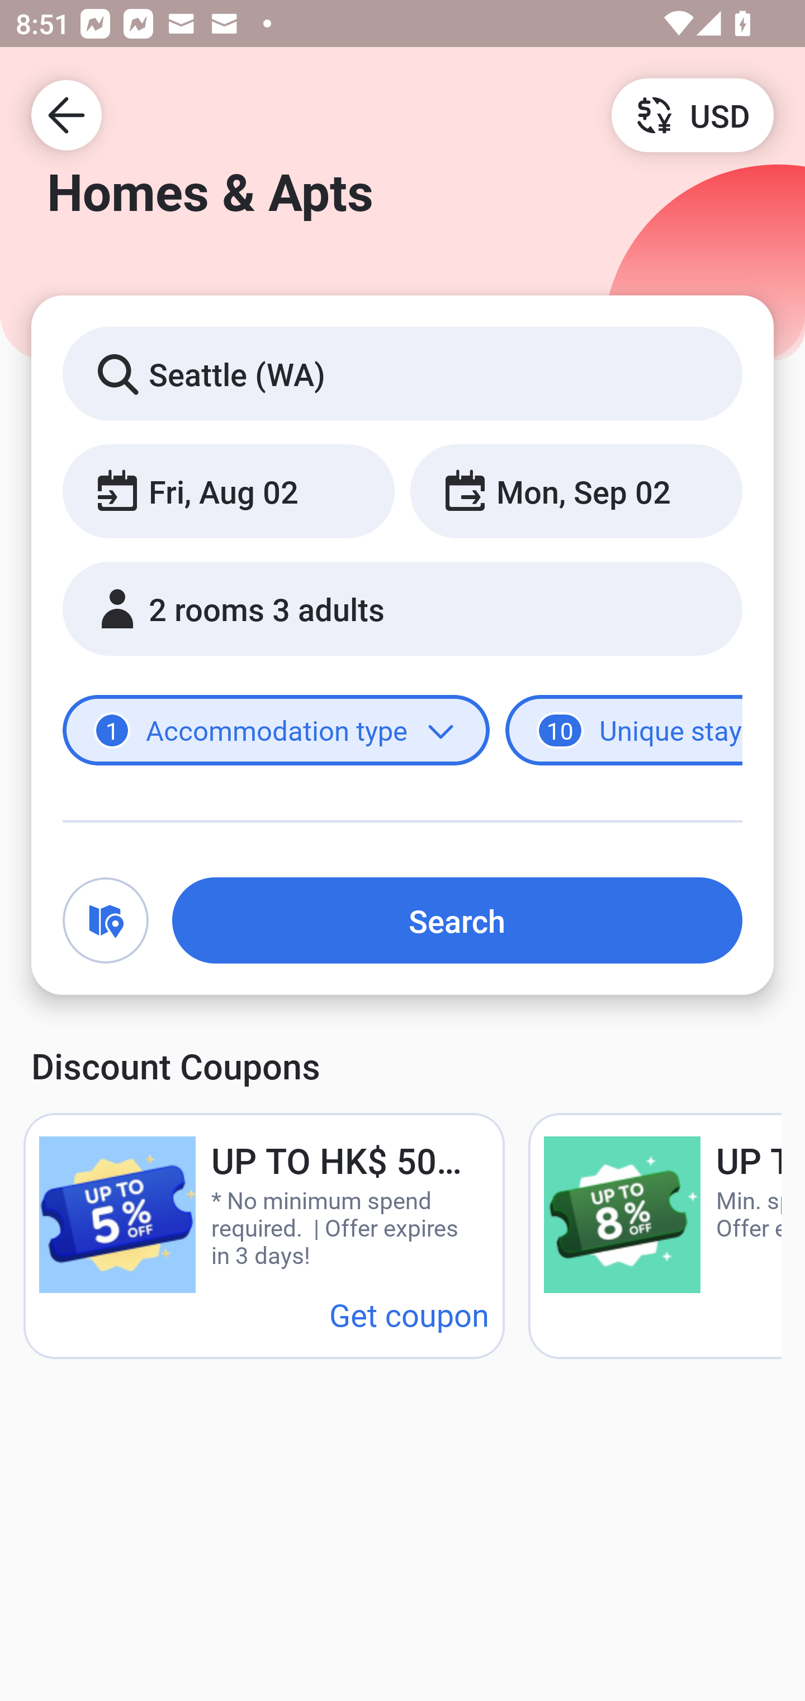 This screenshot has height=1701, width=805. I want to click on Get coupon, so click(409, 1314).